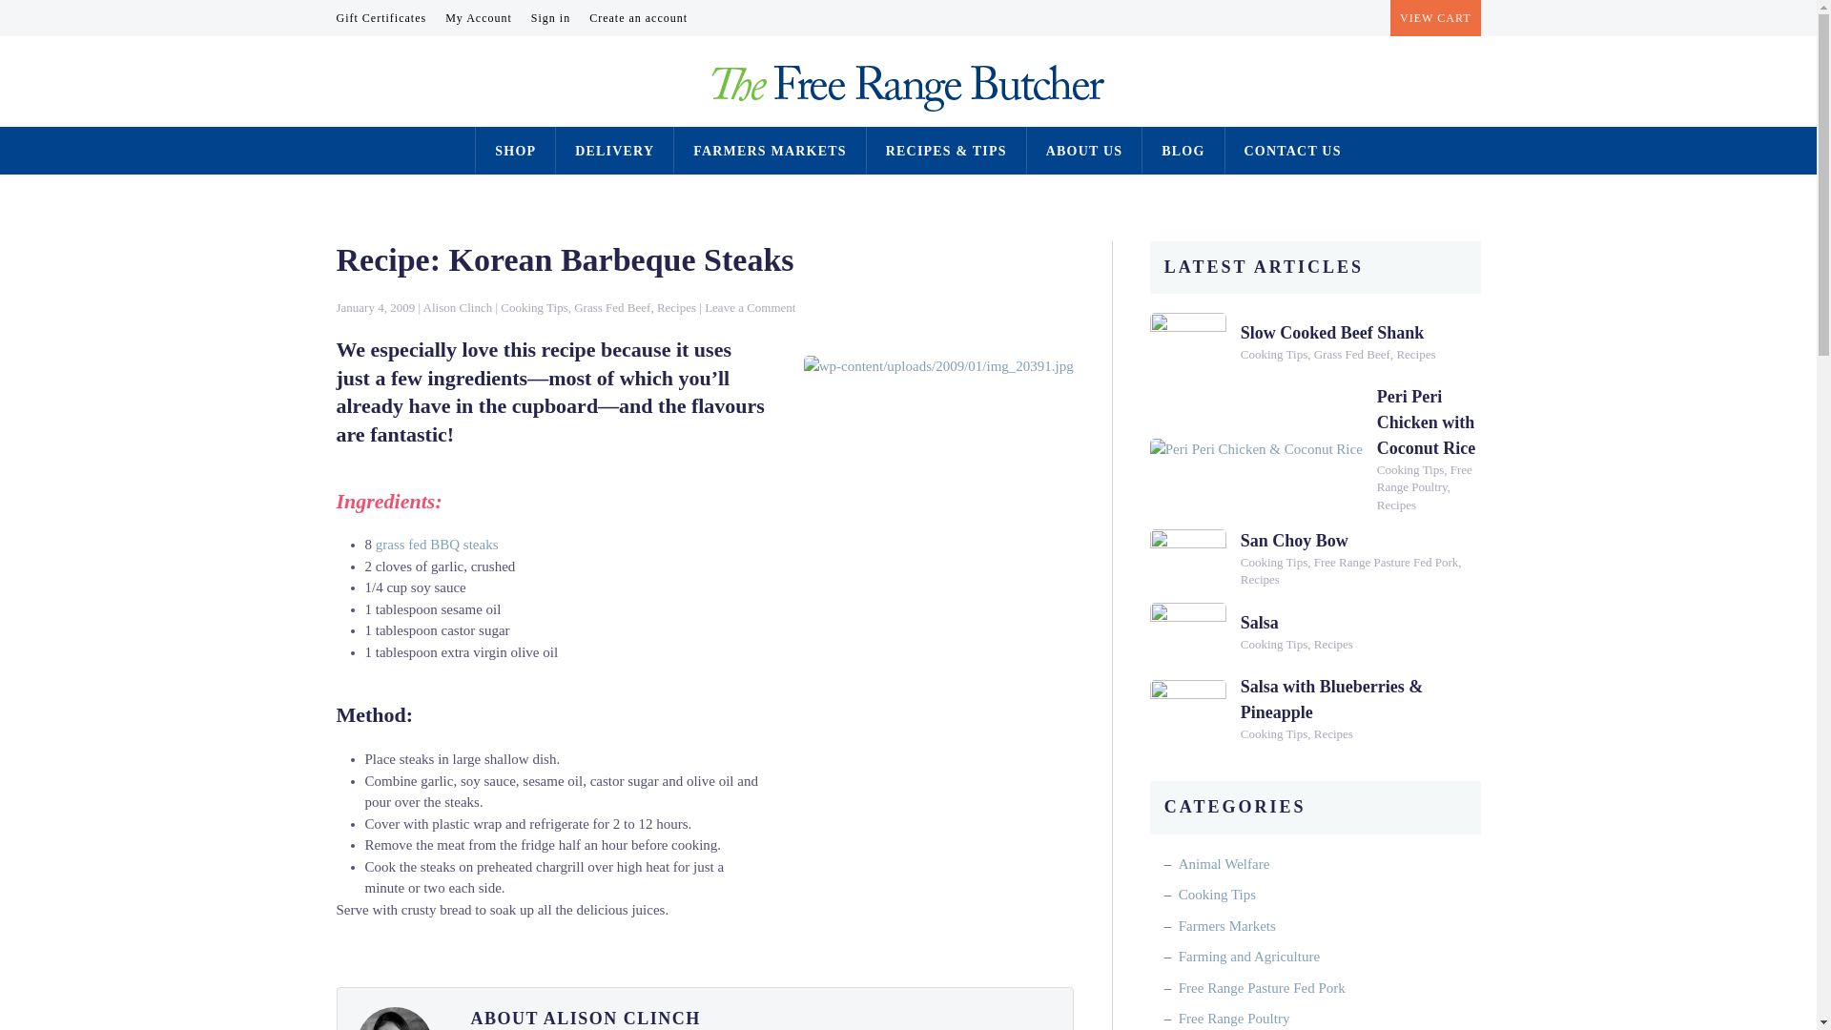 The image size is (1831, 1030). Describe the element at coordinates (1410, 469) in the screenshot. I see `Cooking Tips` at that location.